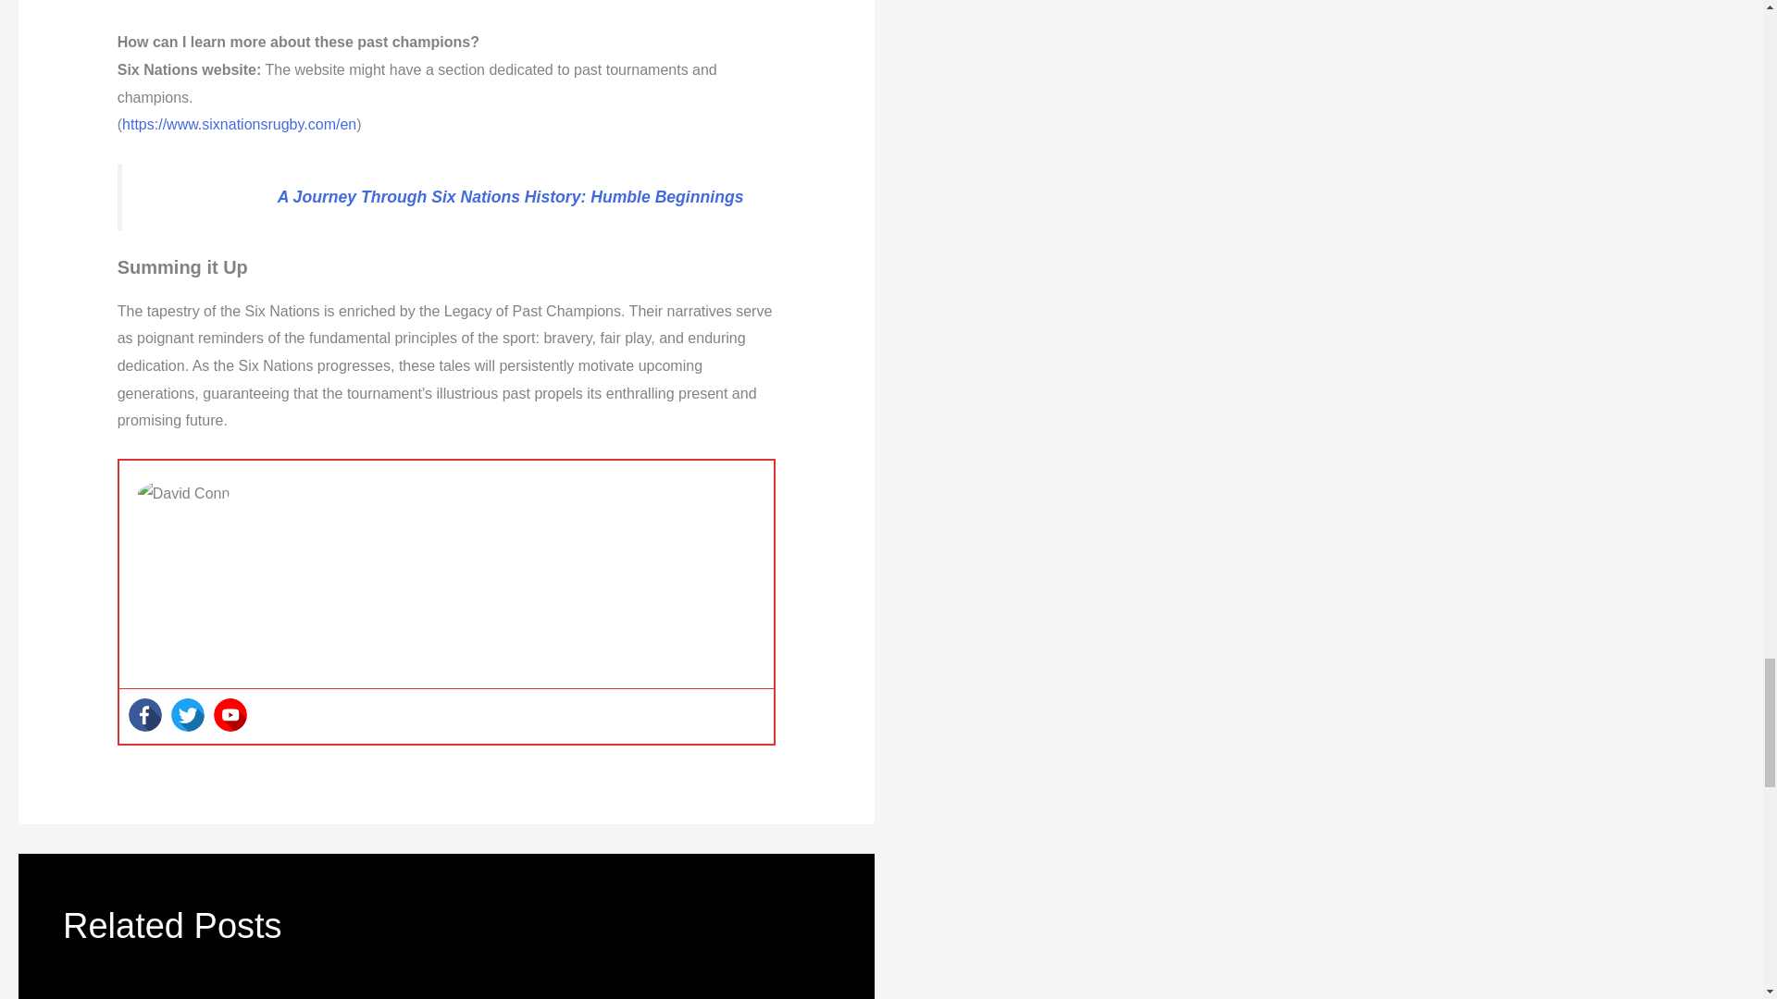  Describe the element at coordinates (511, 196) in the screenshot. I see `A Journey Through Six Nations History: Humble Beginnings` at that location.